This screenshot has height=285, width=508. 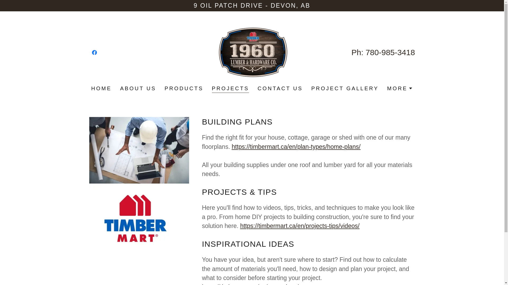 I want to click on HOME, so click(x=102, y=88).